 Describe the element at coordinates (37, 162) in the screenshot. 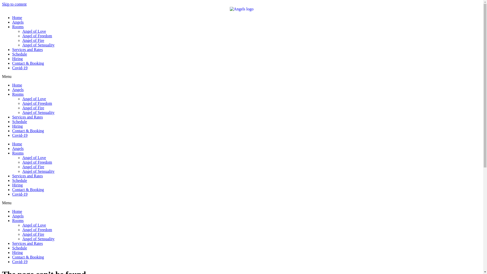

I see `Angel of Freedom` at that location.